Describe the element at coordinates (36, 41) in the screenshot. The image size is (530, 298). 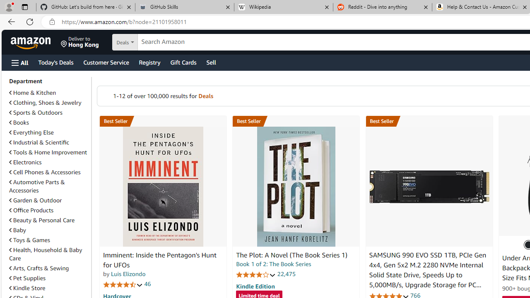
I see `Skip to main content` at that location.